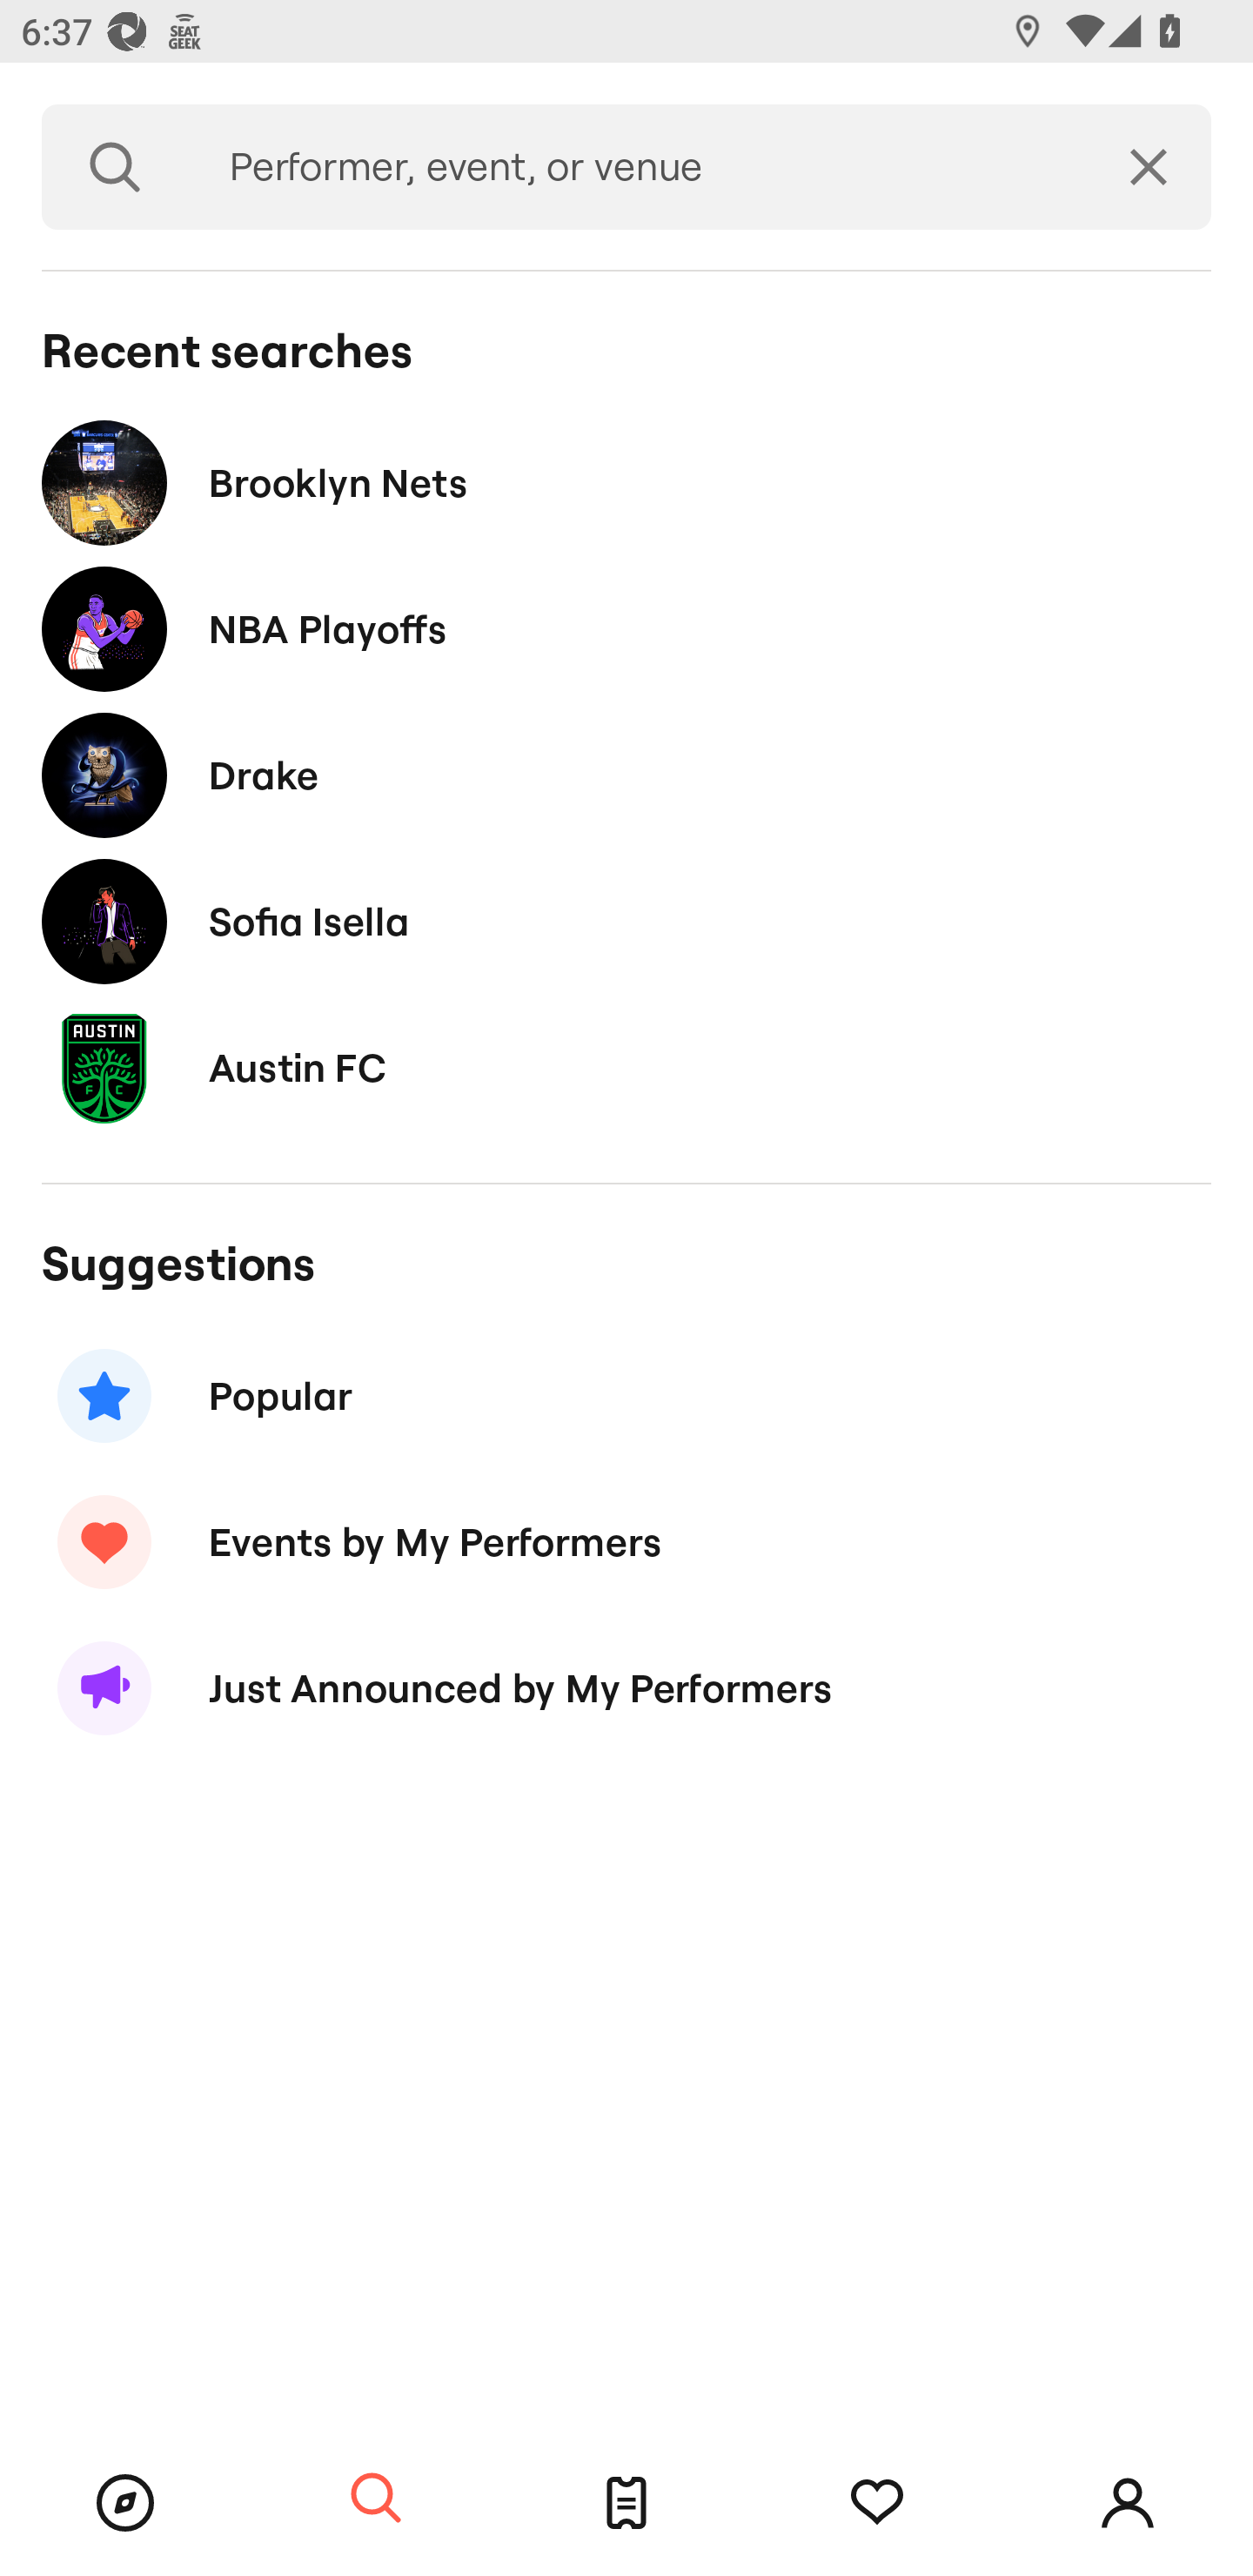  Describe the element at coordinates (626, 482) in the screenshot. I see `Brooklyn Nets` at that location.